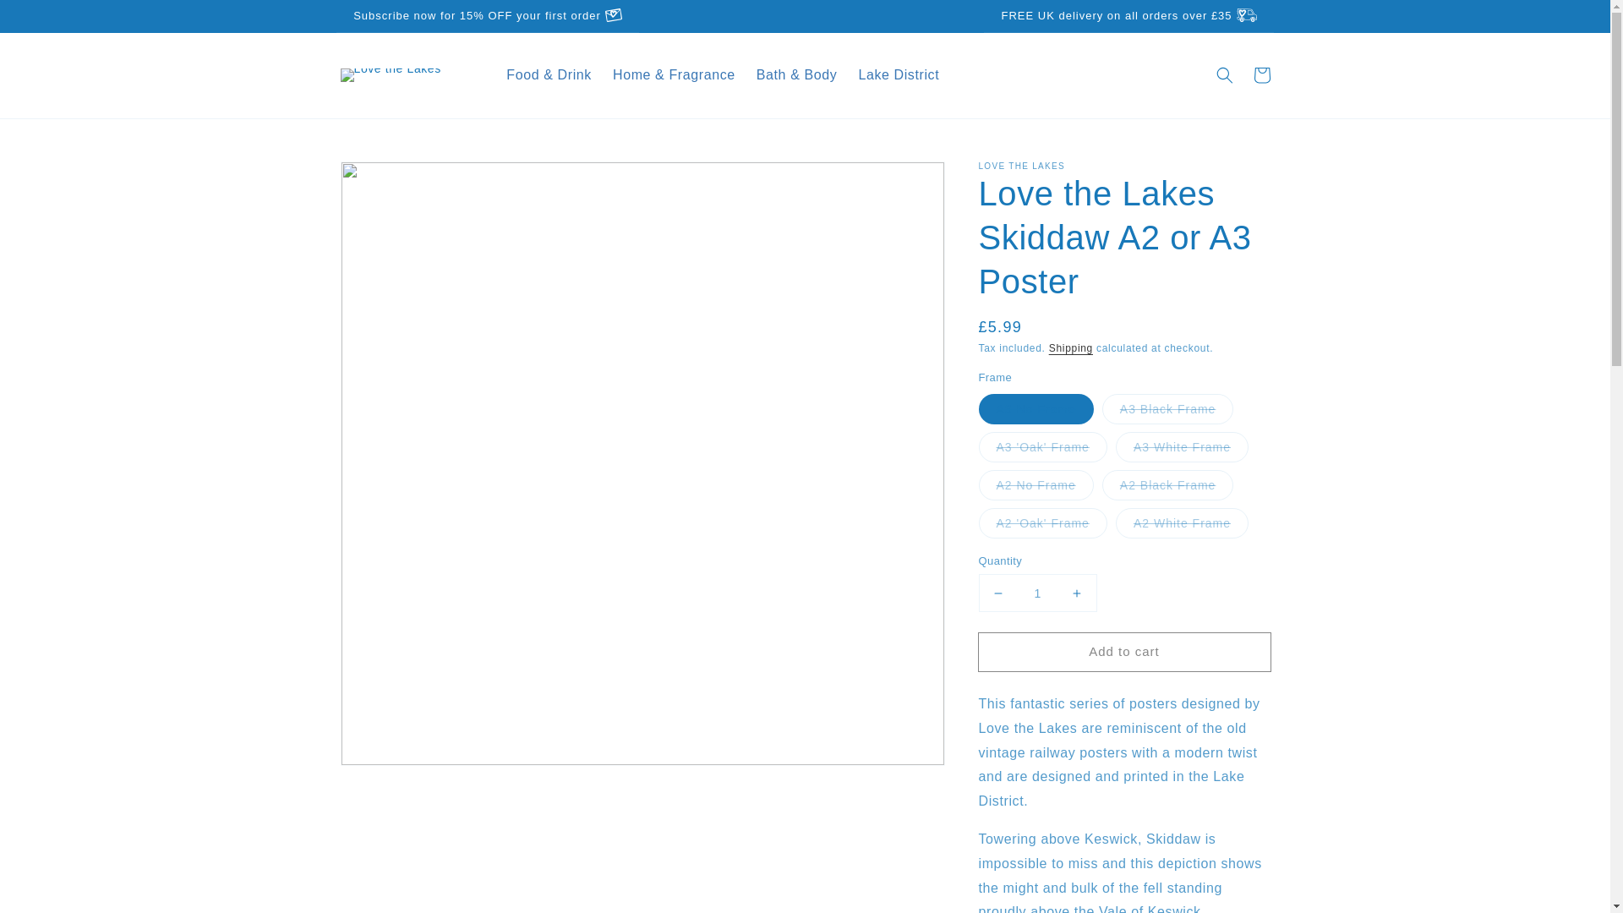 This screenshot has width=1623, height=913. Describe the element at coordinates (51, 19) in the screenshot. I see `Skip to content` at that location.